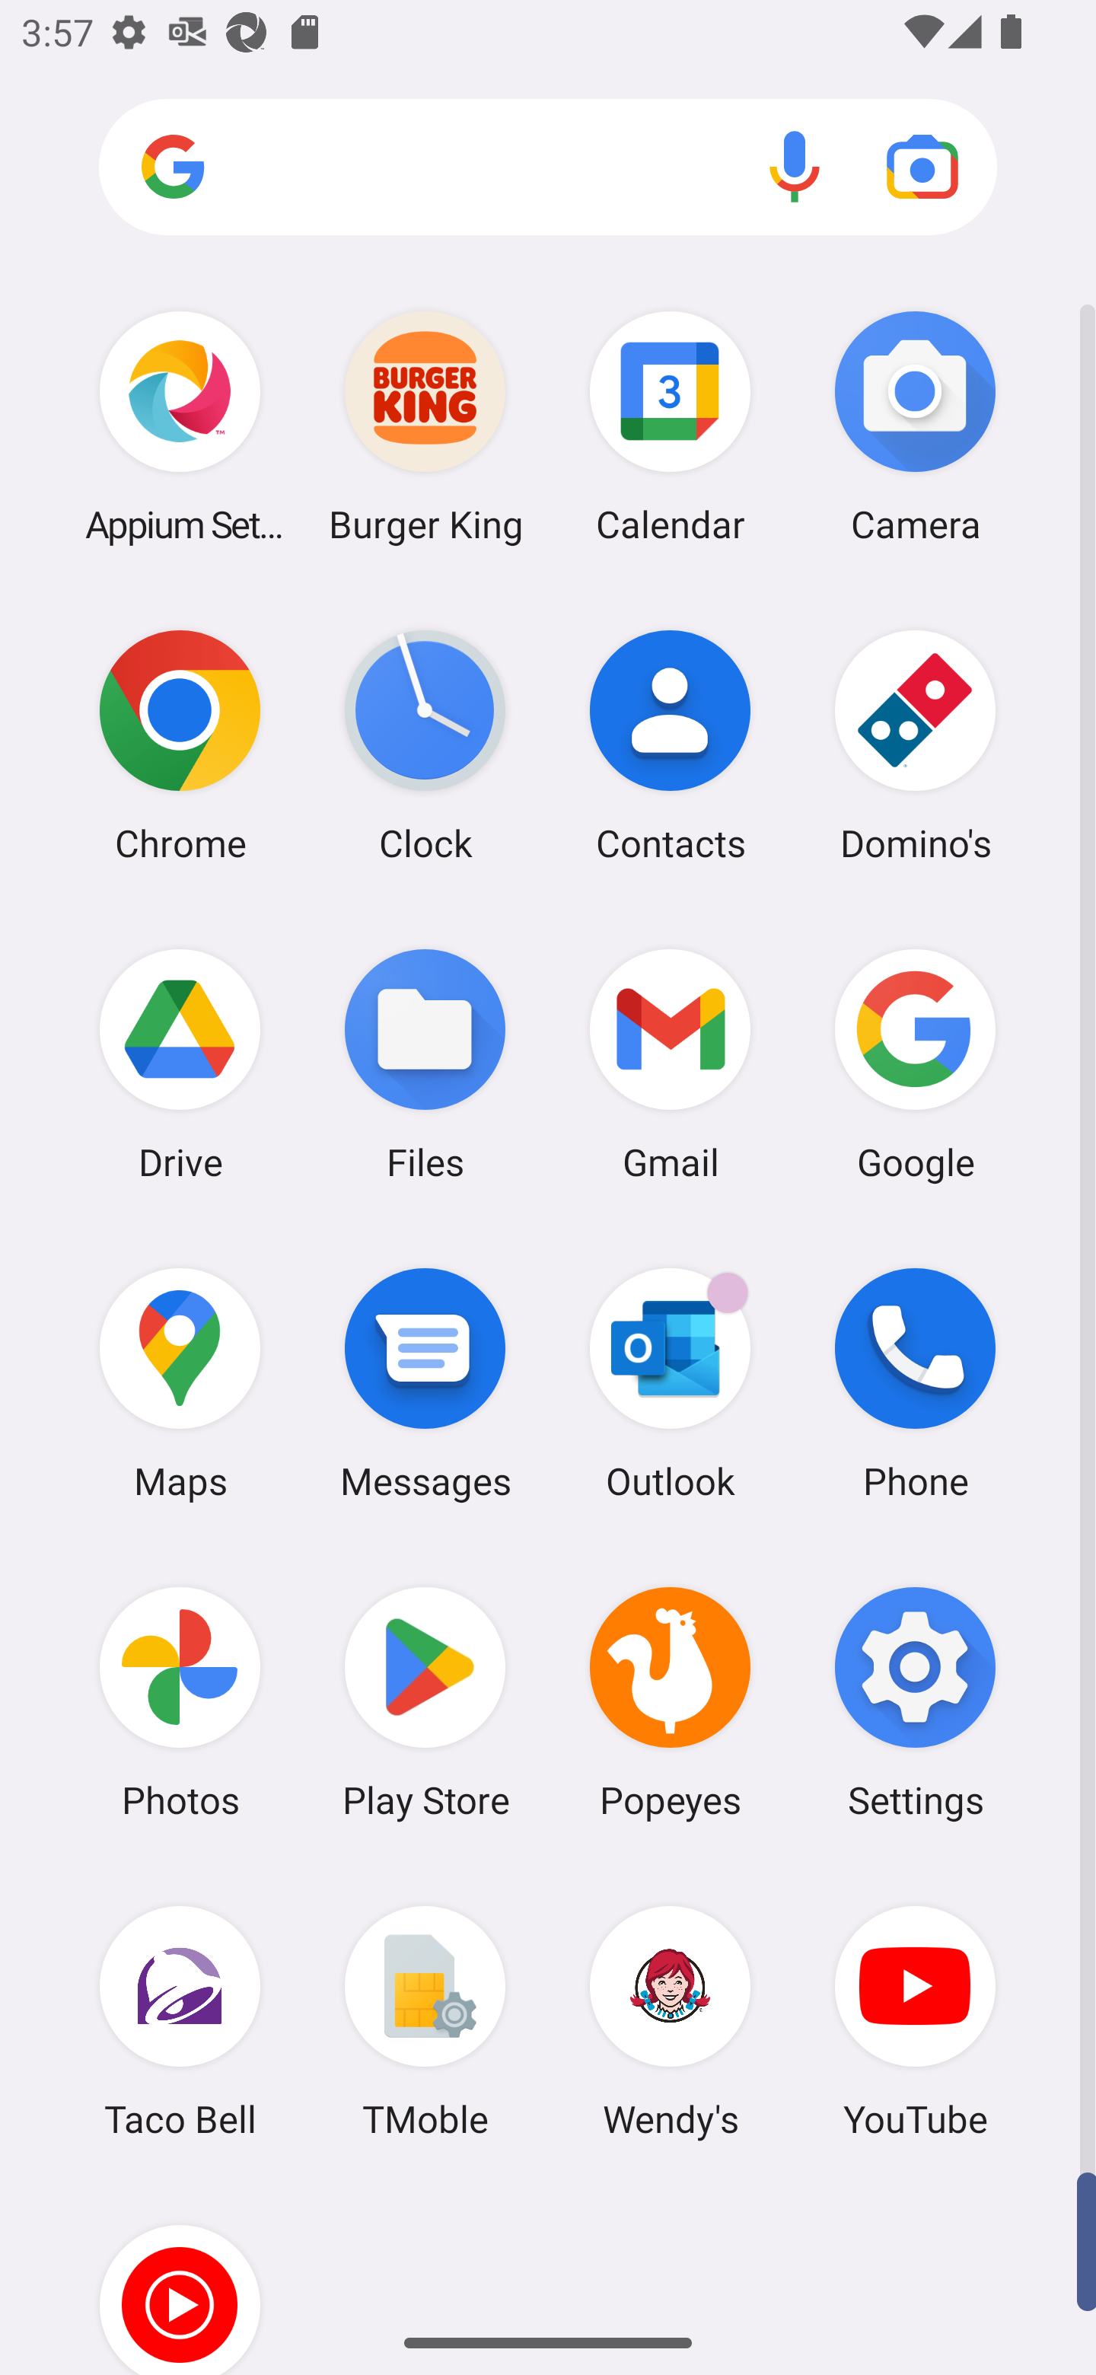 Image resolution: width=1096 pixels, height=2375 pixels. What do you see at coordinates (671, 745) in the screenshot?
I see `Contacts` at bounding box center [671, 745].